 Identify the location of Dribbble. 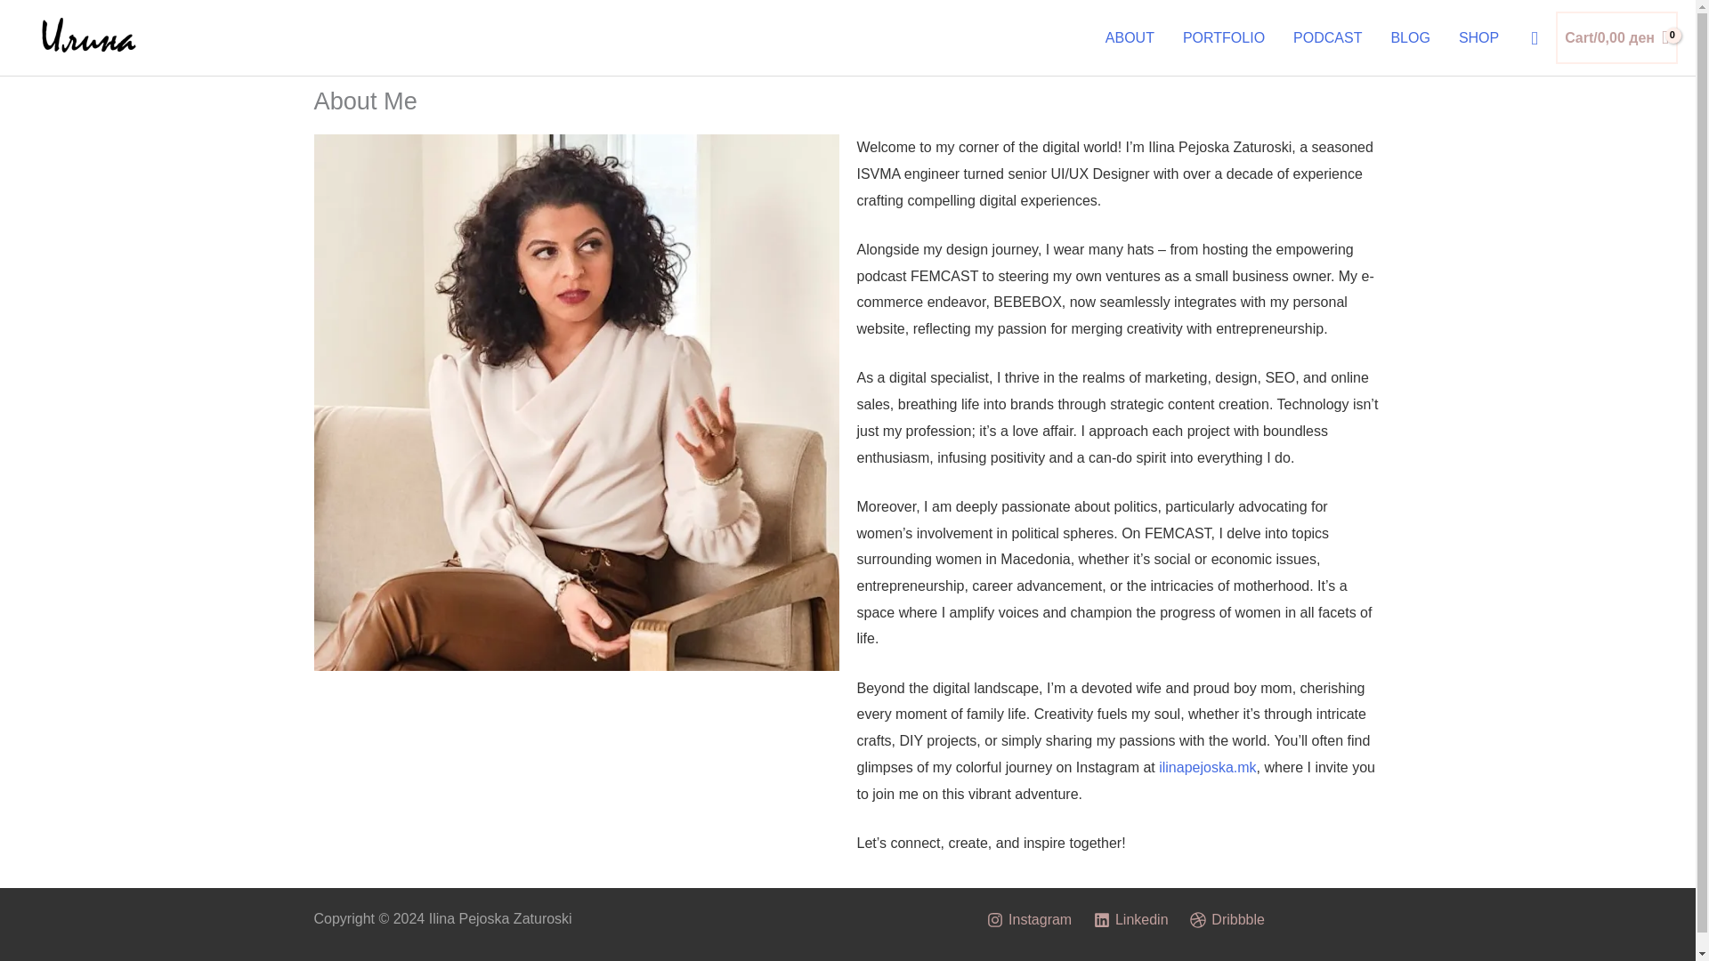
(1227, 920).